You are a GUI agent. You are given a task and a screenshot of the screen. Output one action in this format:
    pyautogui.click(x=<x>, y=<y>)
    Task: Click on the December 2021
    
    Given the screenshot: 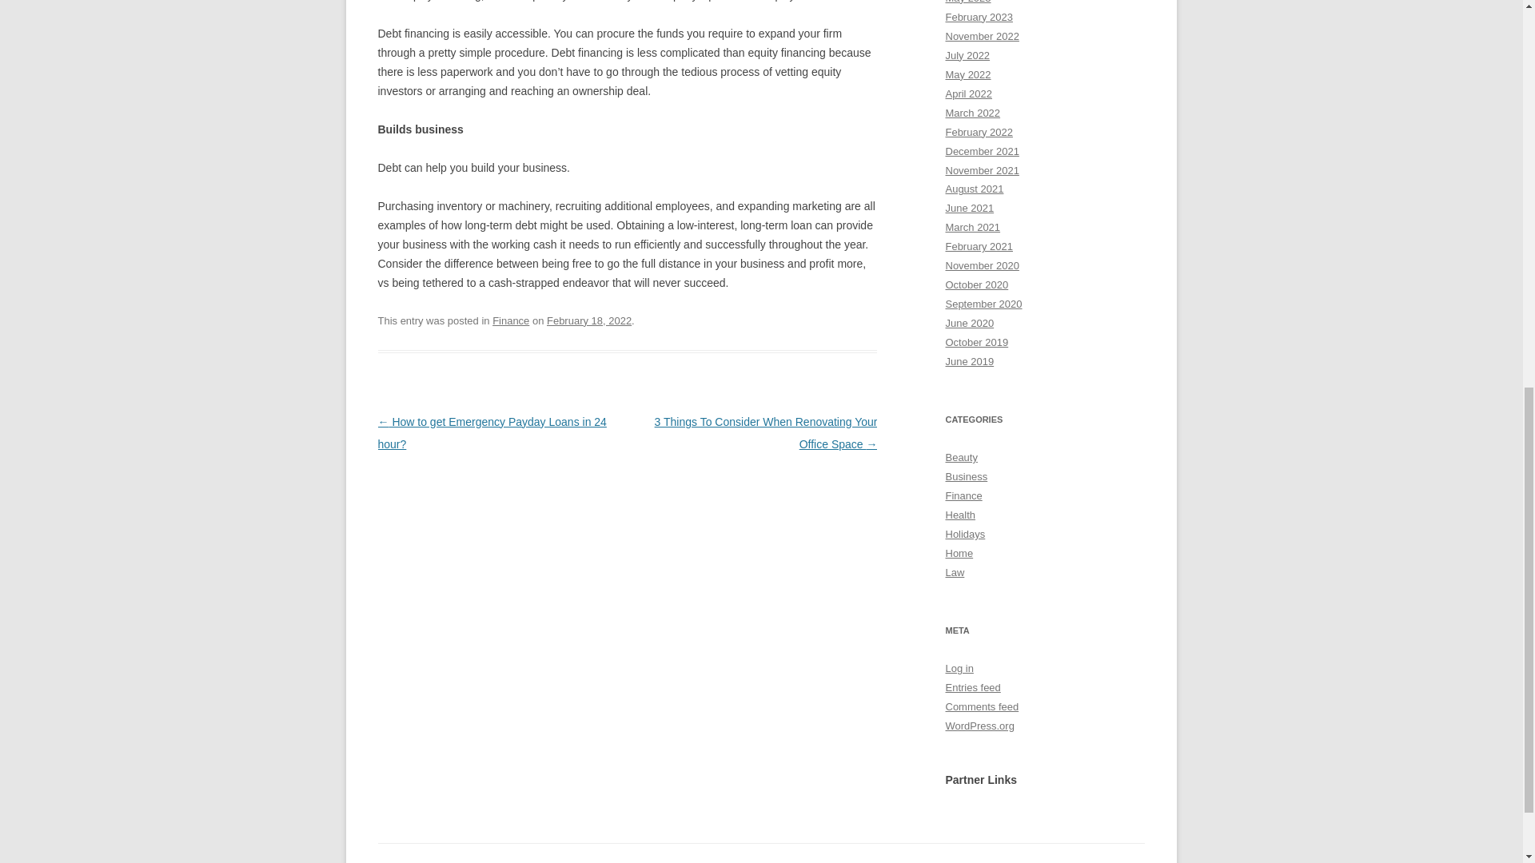 What is the action you would take?
    pyautogui.click(x=982, y=151)
    